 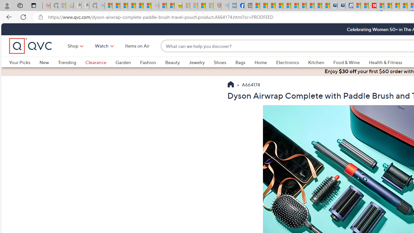 I want to click on 14 Common Myths Debunked By Scientific Facts, so click(x=387, y=6).